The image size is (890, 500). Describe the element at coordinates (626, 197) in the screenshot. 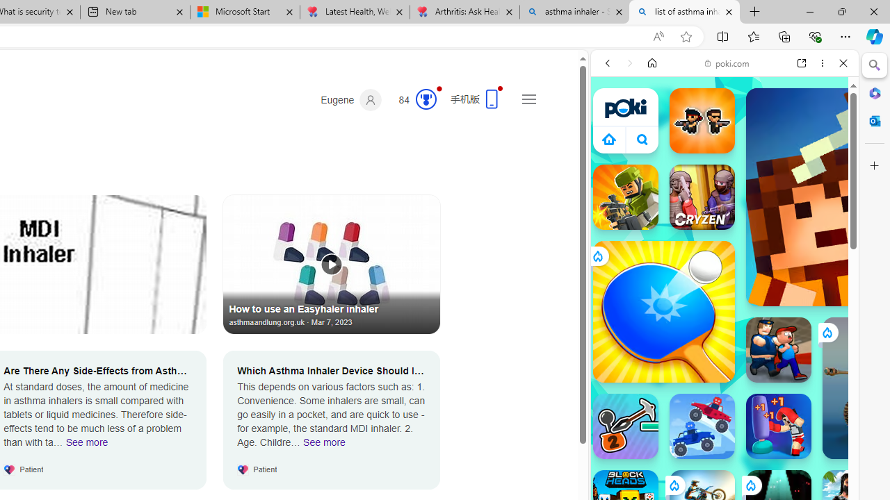

I see `Kour.io Kour.io` at that location.